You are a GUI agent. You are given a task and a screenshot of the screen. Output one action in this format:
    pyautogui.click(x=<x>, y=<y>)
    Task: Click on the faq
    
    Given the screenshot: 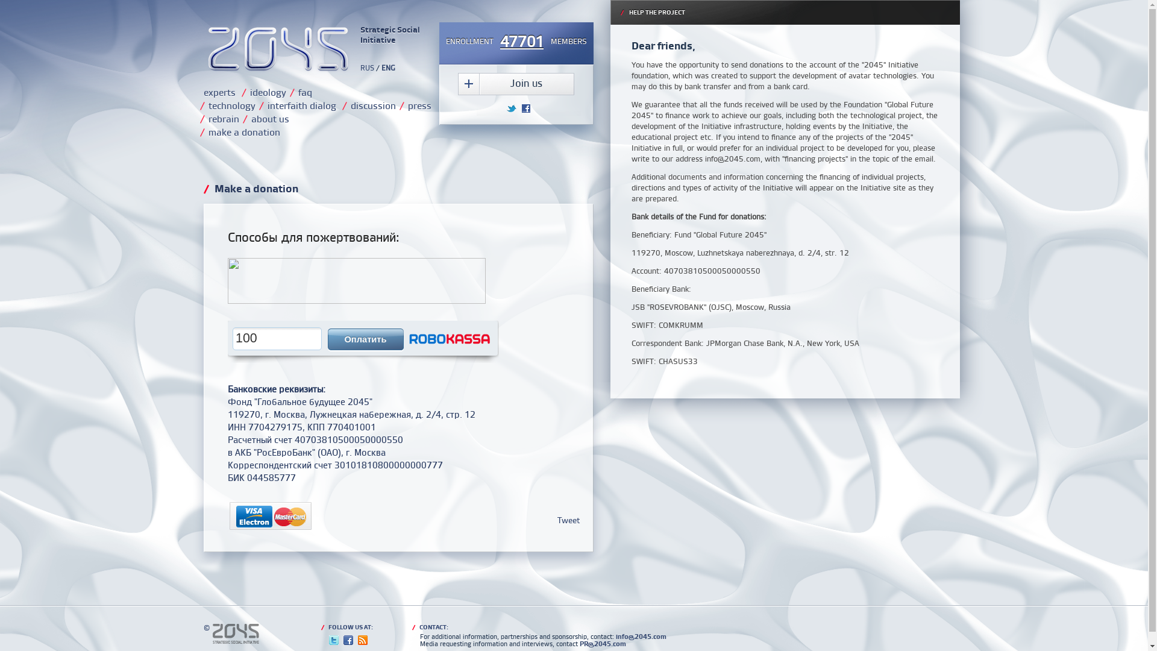 What is the action you would take?
    pyautogui.click(x=304, y=92)
    